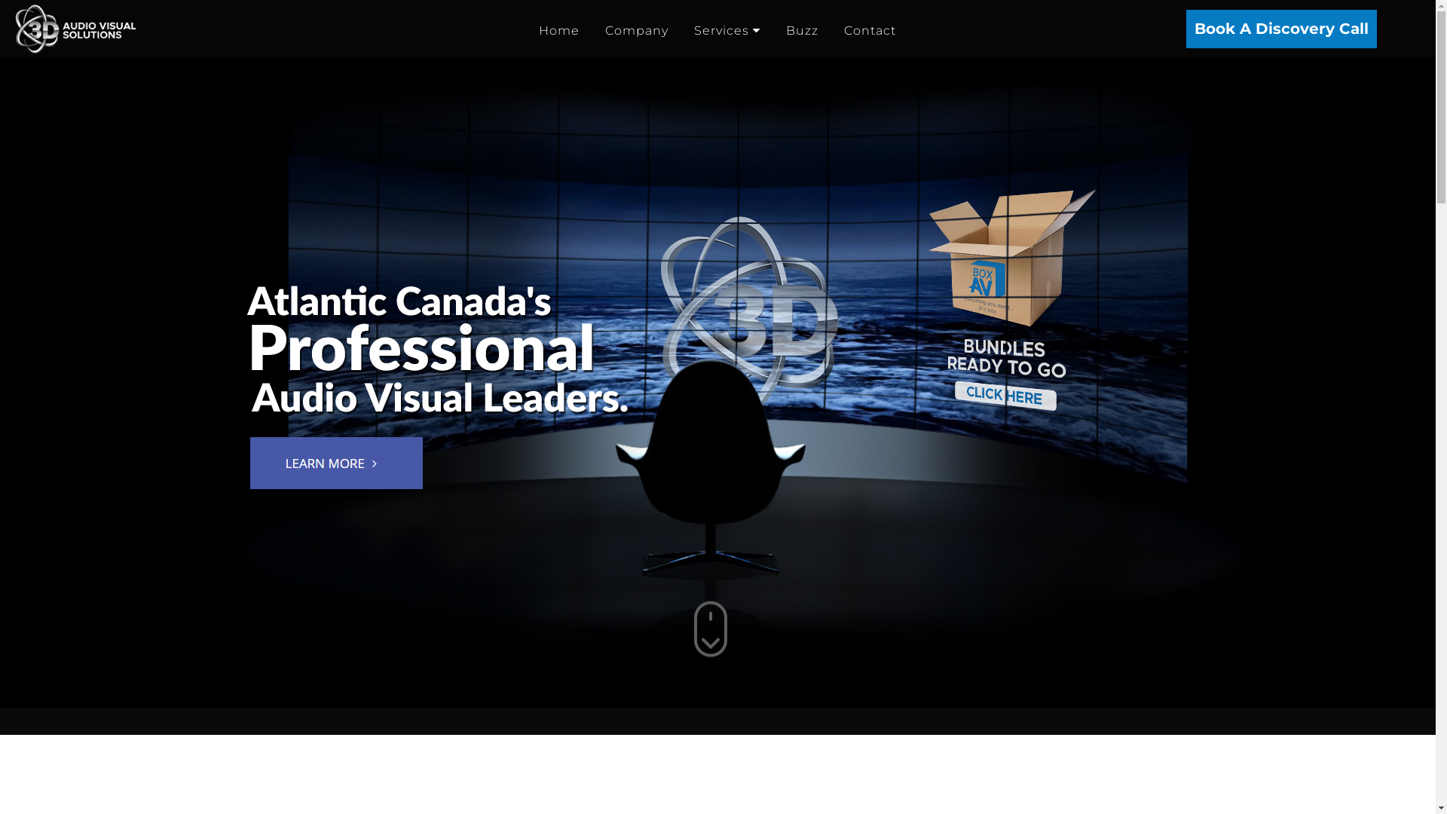 The width and height of the screenshot is (1447, 814). What do you see at coordinates (727, 30) in the screenshot?
I see `Services` at bounding box center [727, 30].